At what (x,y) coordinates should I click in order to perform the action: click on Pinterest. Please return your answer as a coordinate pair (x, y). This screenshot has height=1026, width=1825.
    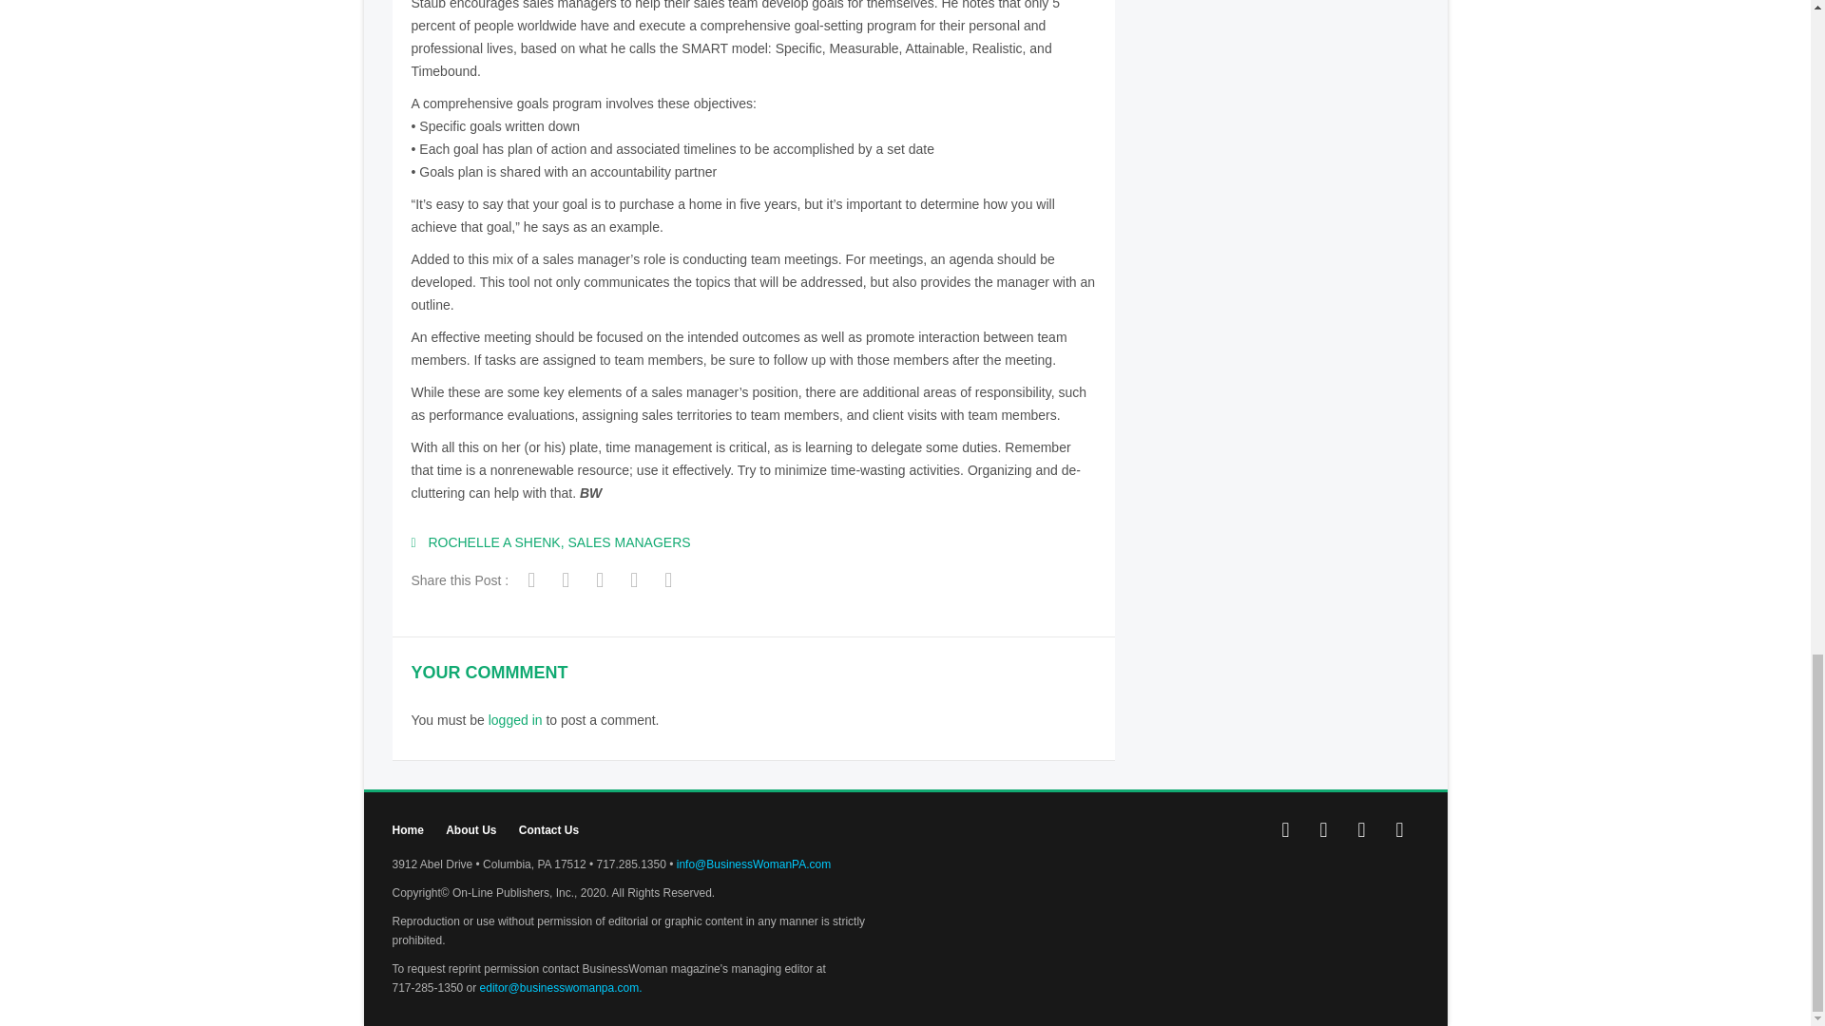
    Looking at the image, I should click on (1398, 830).